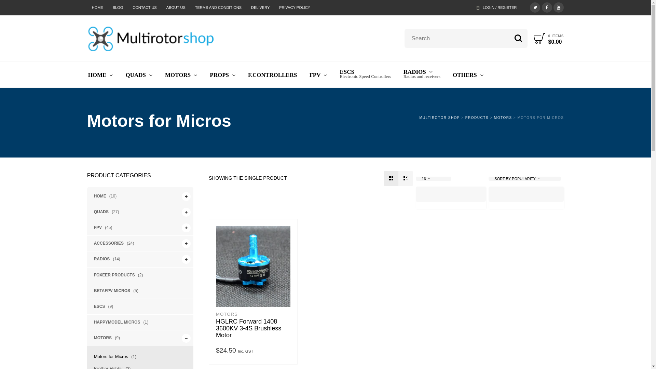 Image resolution: width=656 pixels, height=369 pixels. Describe the element at coordinates (139, 75) in the screenshot. I see `QUADS` at that location.